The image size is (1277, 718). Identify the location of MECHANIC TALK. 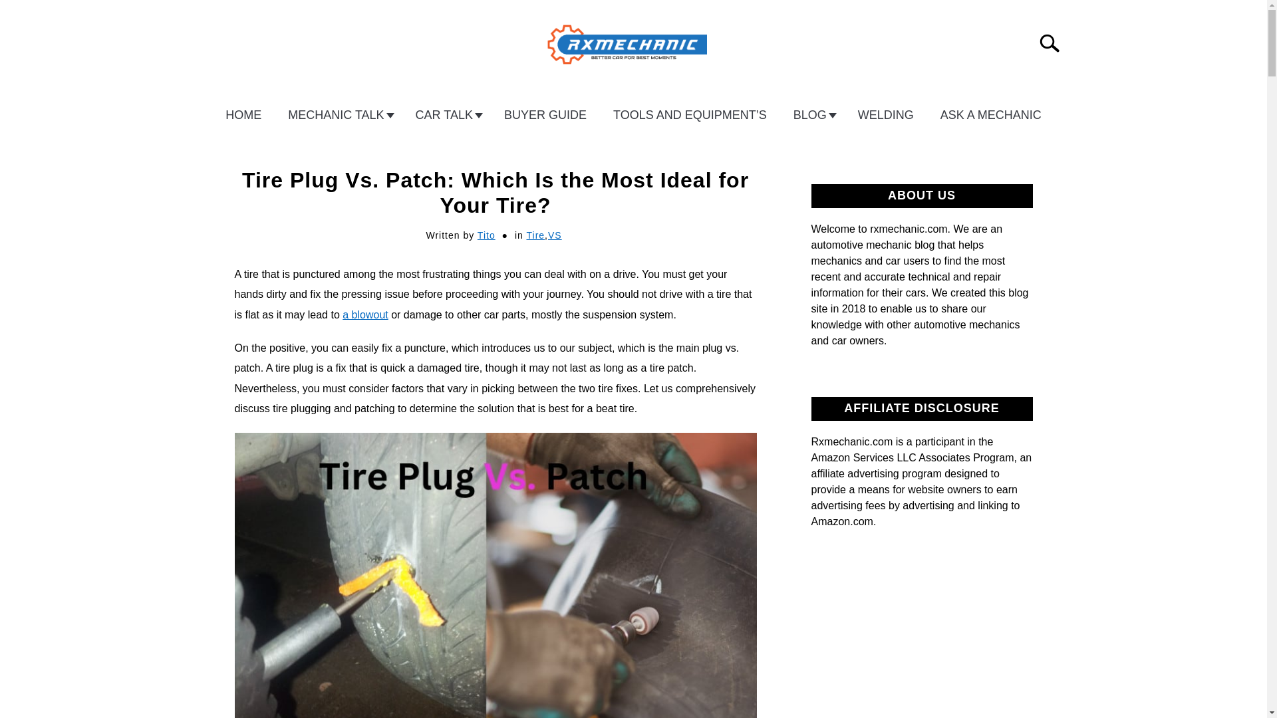
(338, 115).